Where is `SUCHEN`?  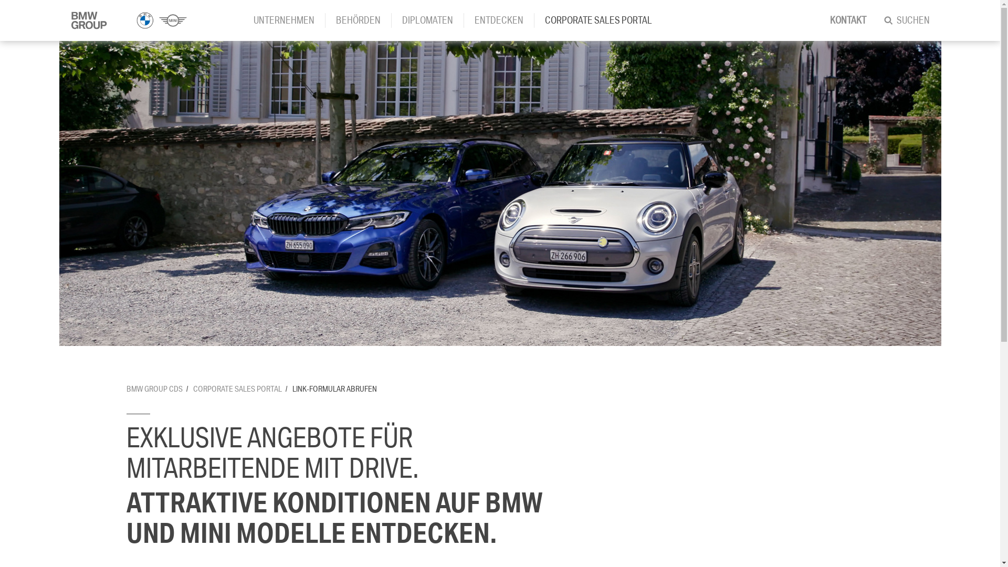
SUCHEN is located at coordinates (915, 20).